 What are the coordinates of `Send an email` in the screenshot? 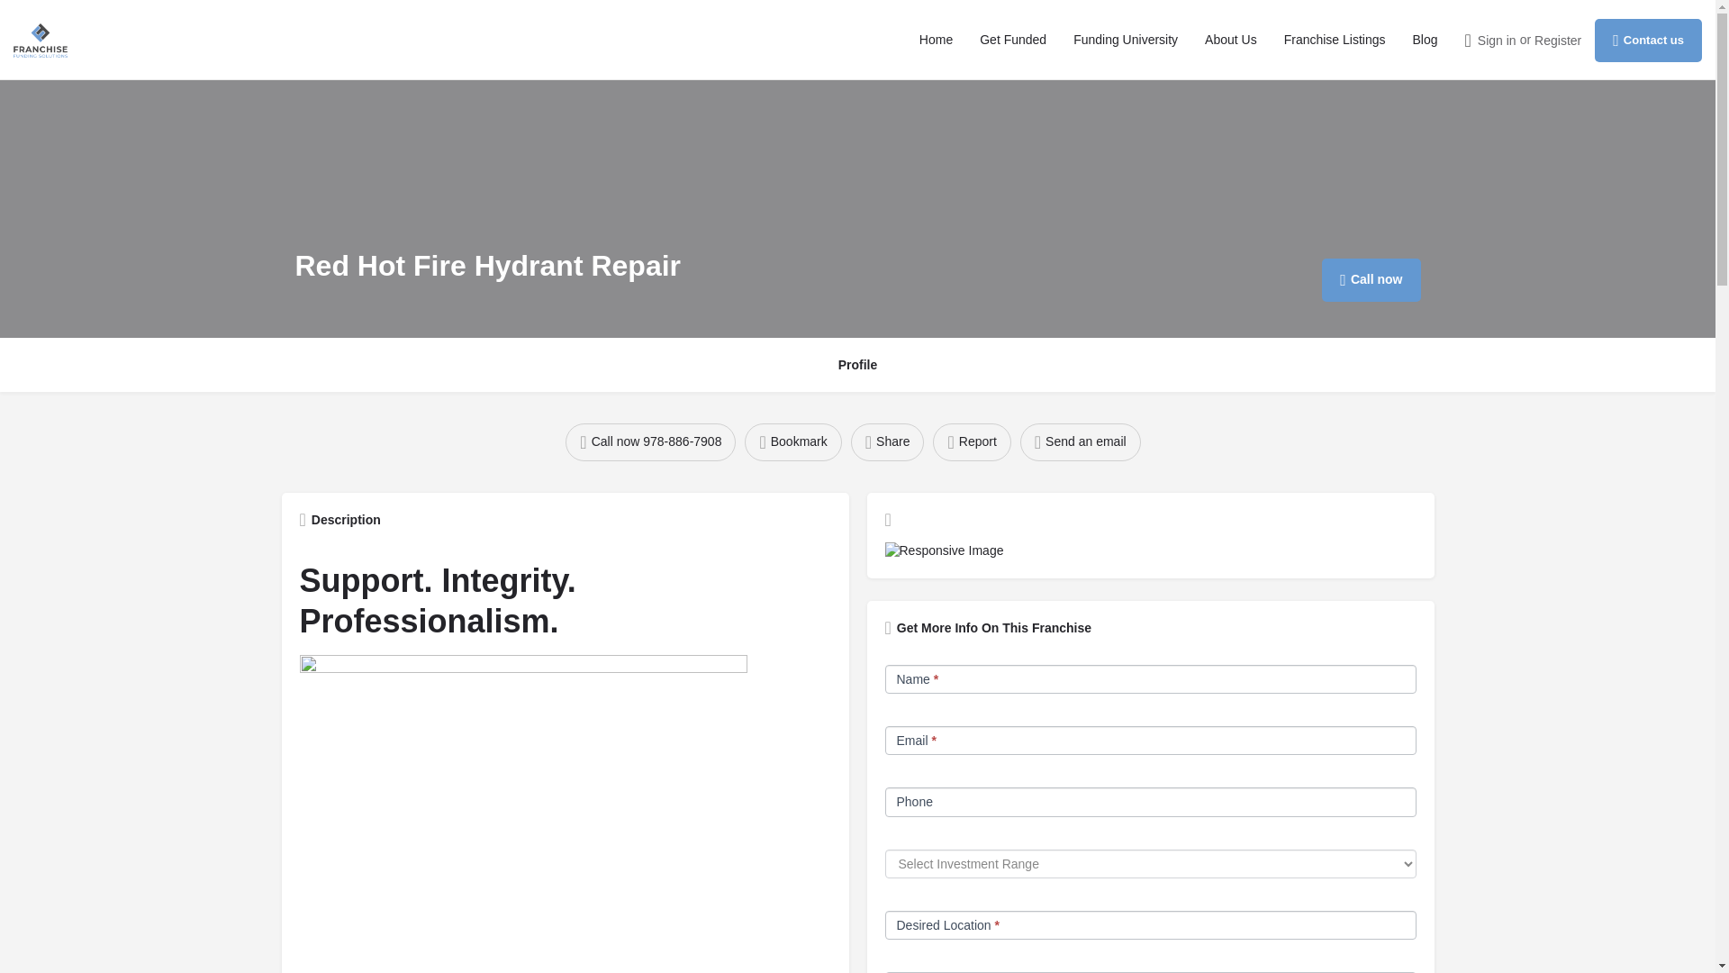 It's located at (1081, 441).